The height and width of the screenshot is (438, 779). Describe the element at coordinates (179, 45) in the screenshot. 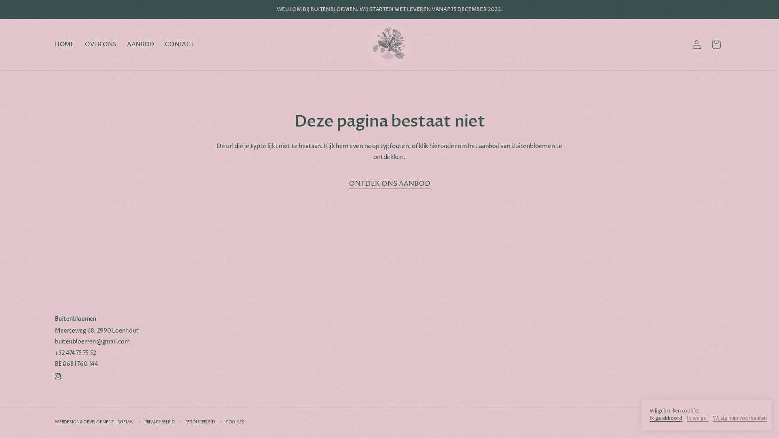

I see `CONTACT` at that location.